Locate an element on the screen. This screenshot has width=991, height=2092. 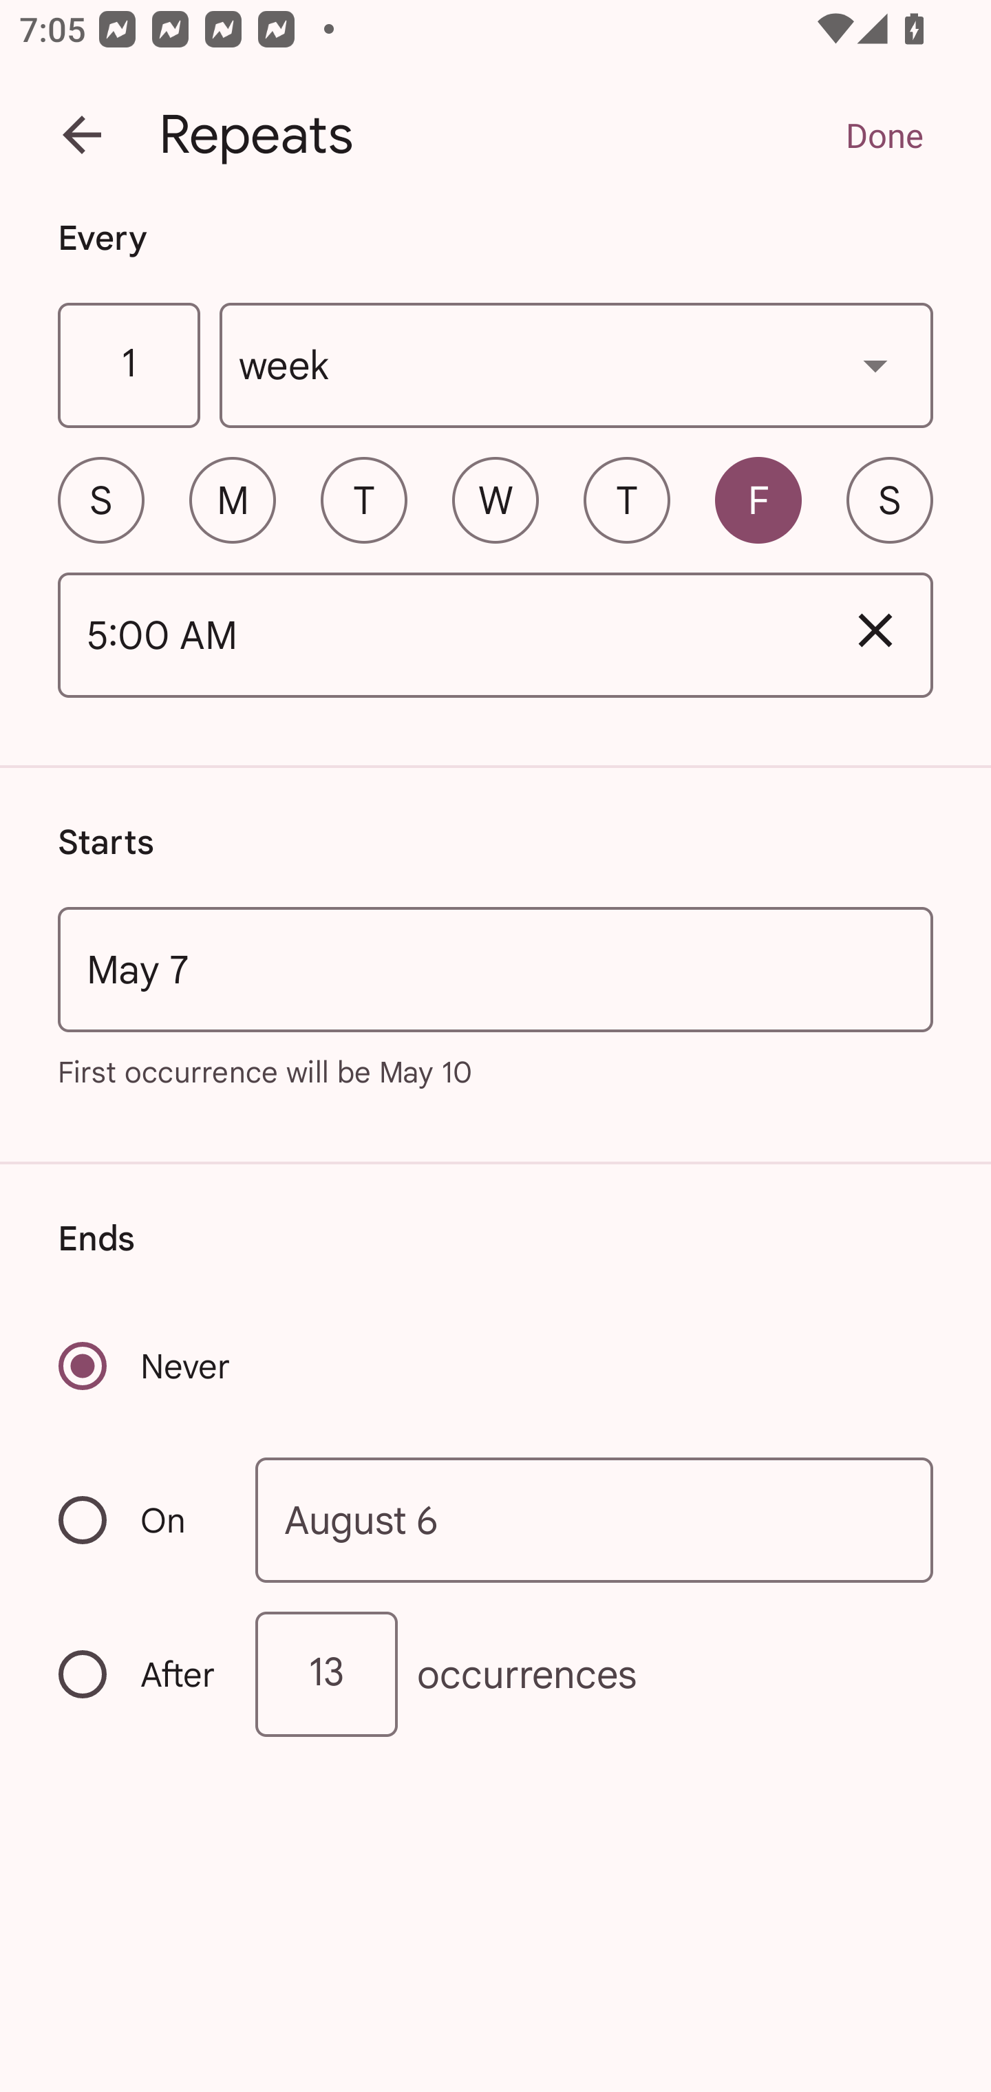
week is located at coordinates (577, 366).